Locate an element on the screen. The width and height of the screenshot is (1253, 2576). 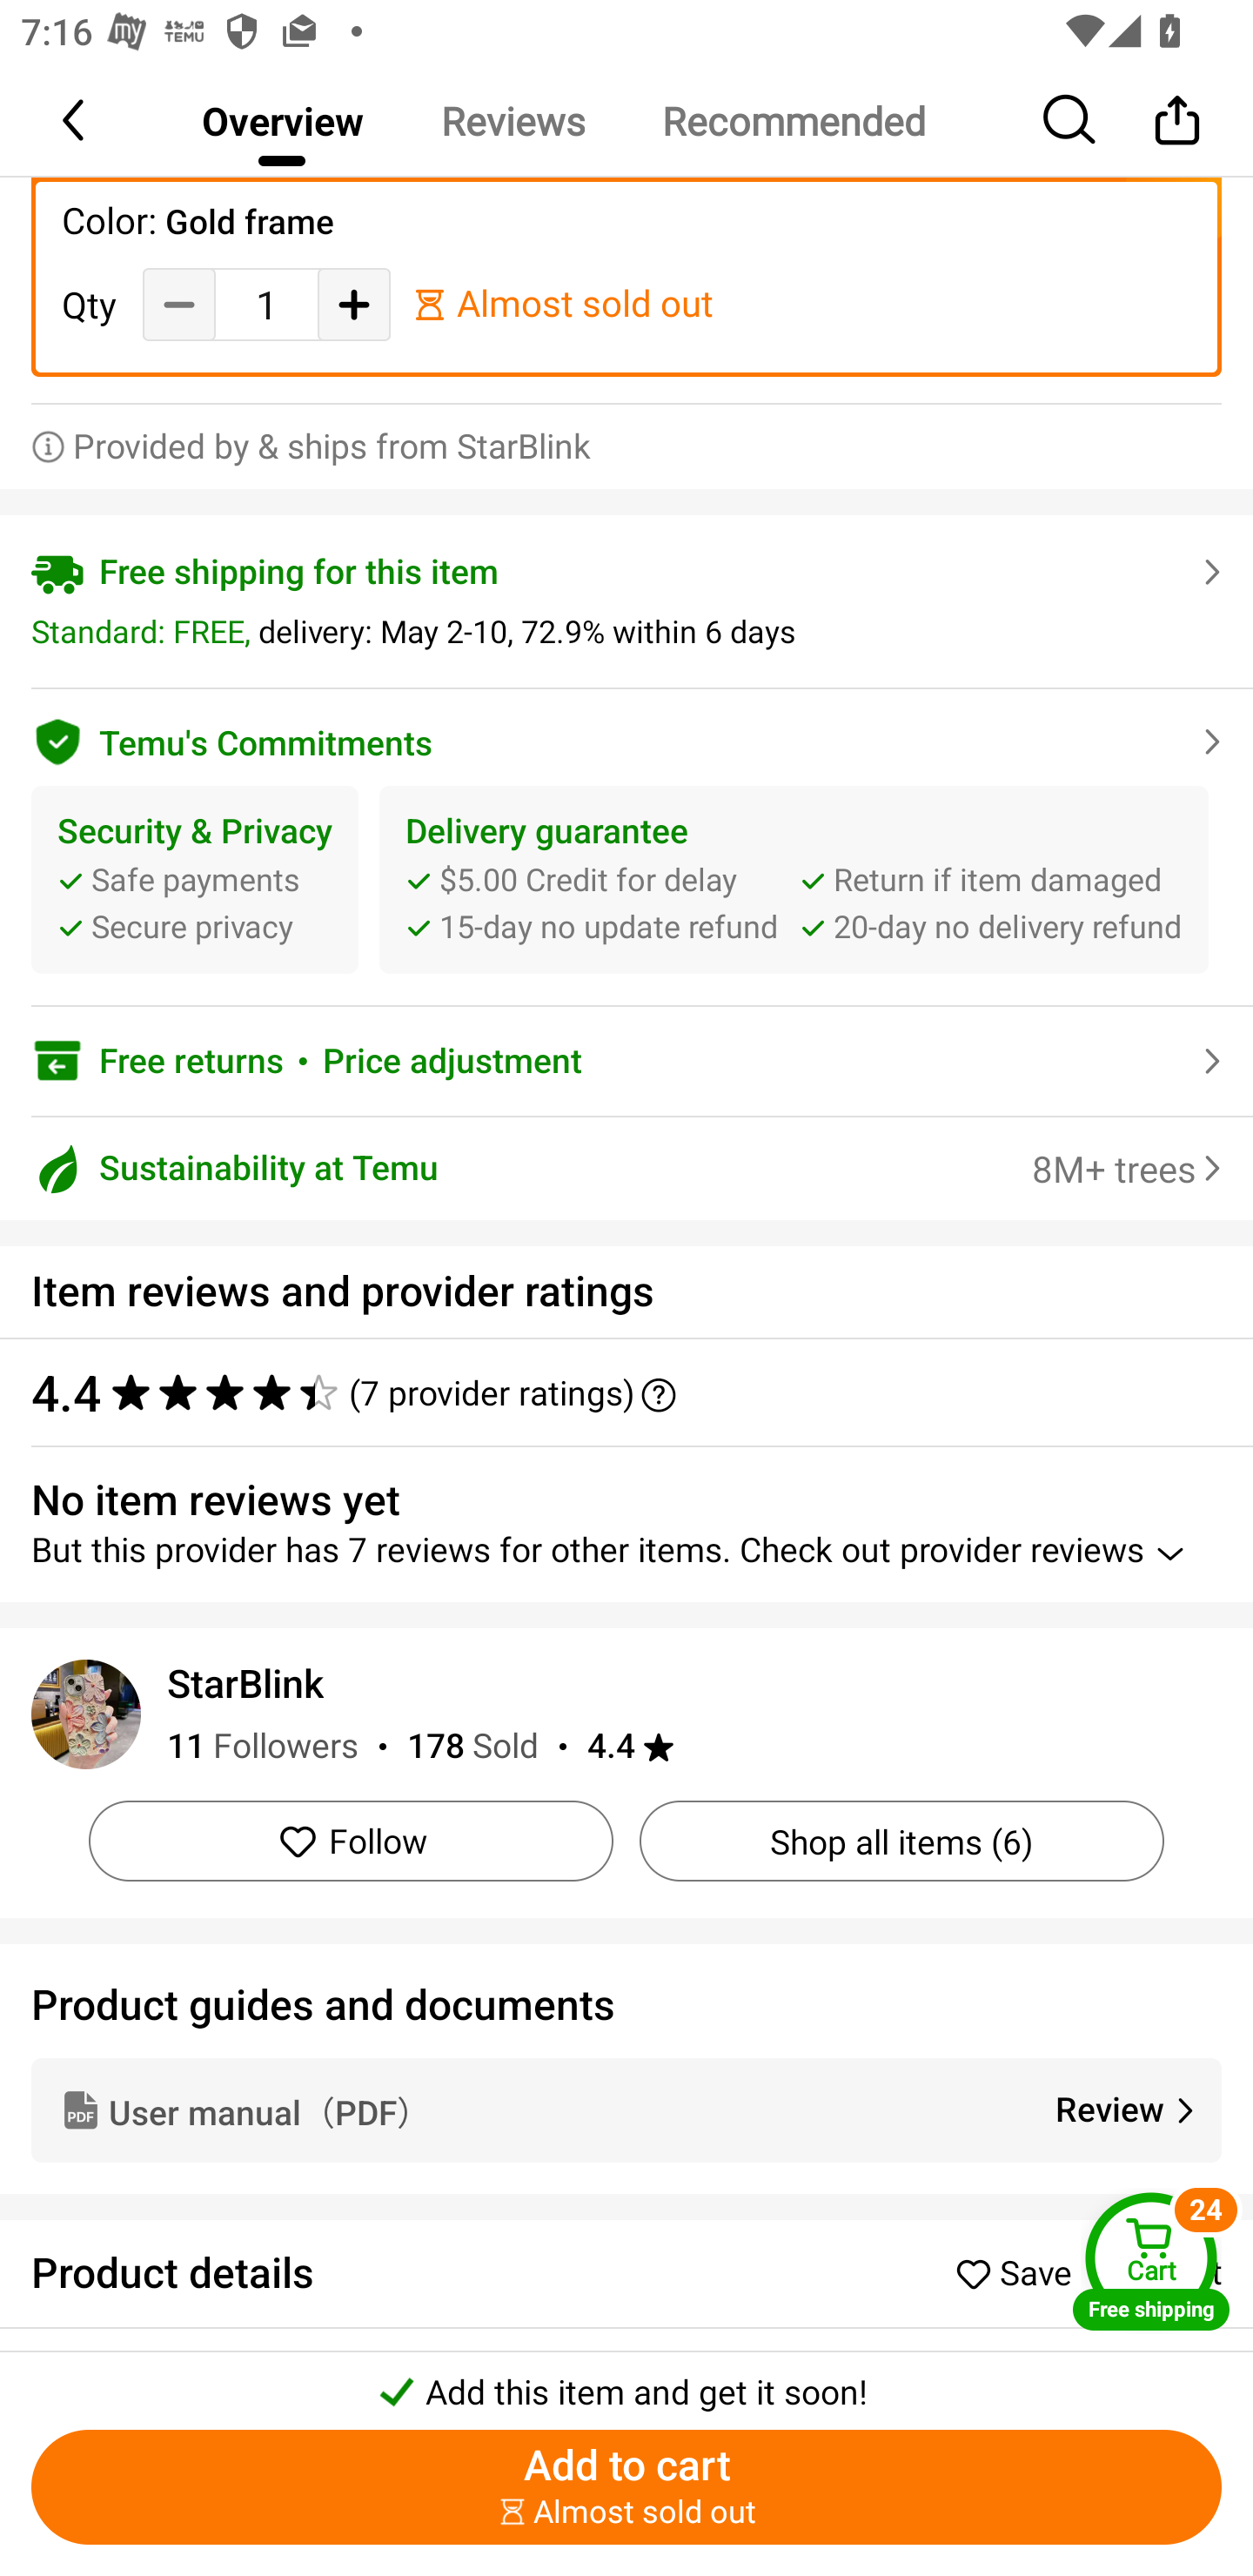
Temu's Commitments is located at coordinates (626, 738).